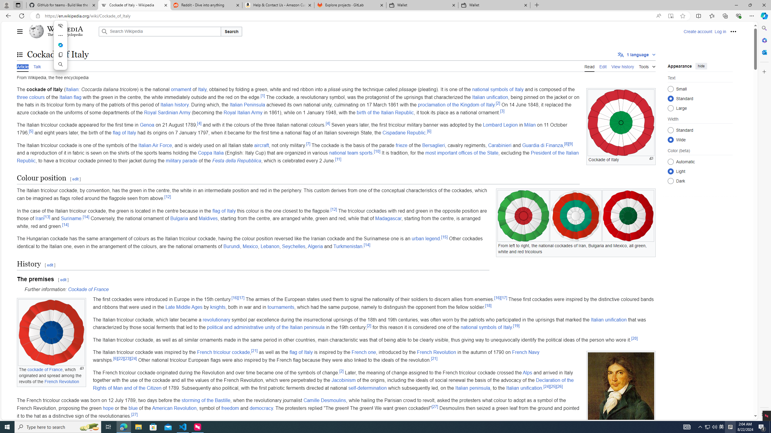 The image size is (771, 433). What do you see at coordinates (504, 298) in the screenshot?
I see `[17]` at bounding box center [504, 298].